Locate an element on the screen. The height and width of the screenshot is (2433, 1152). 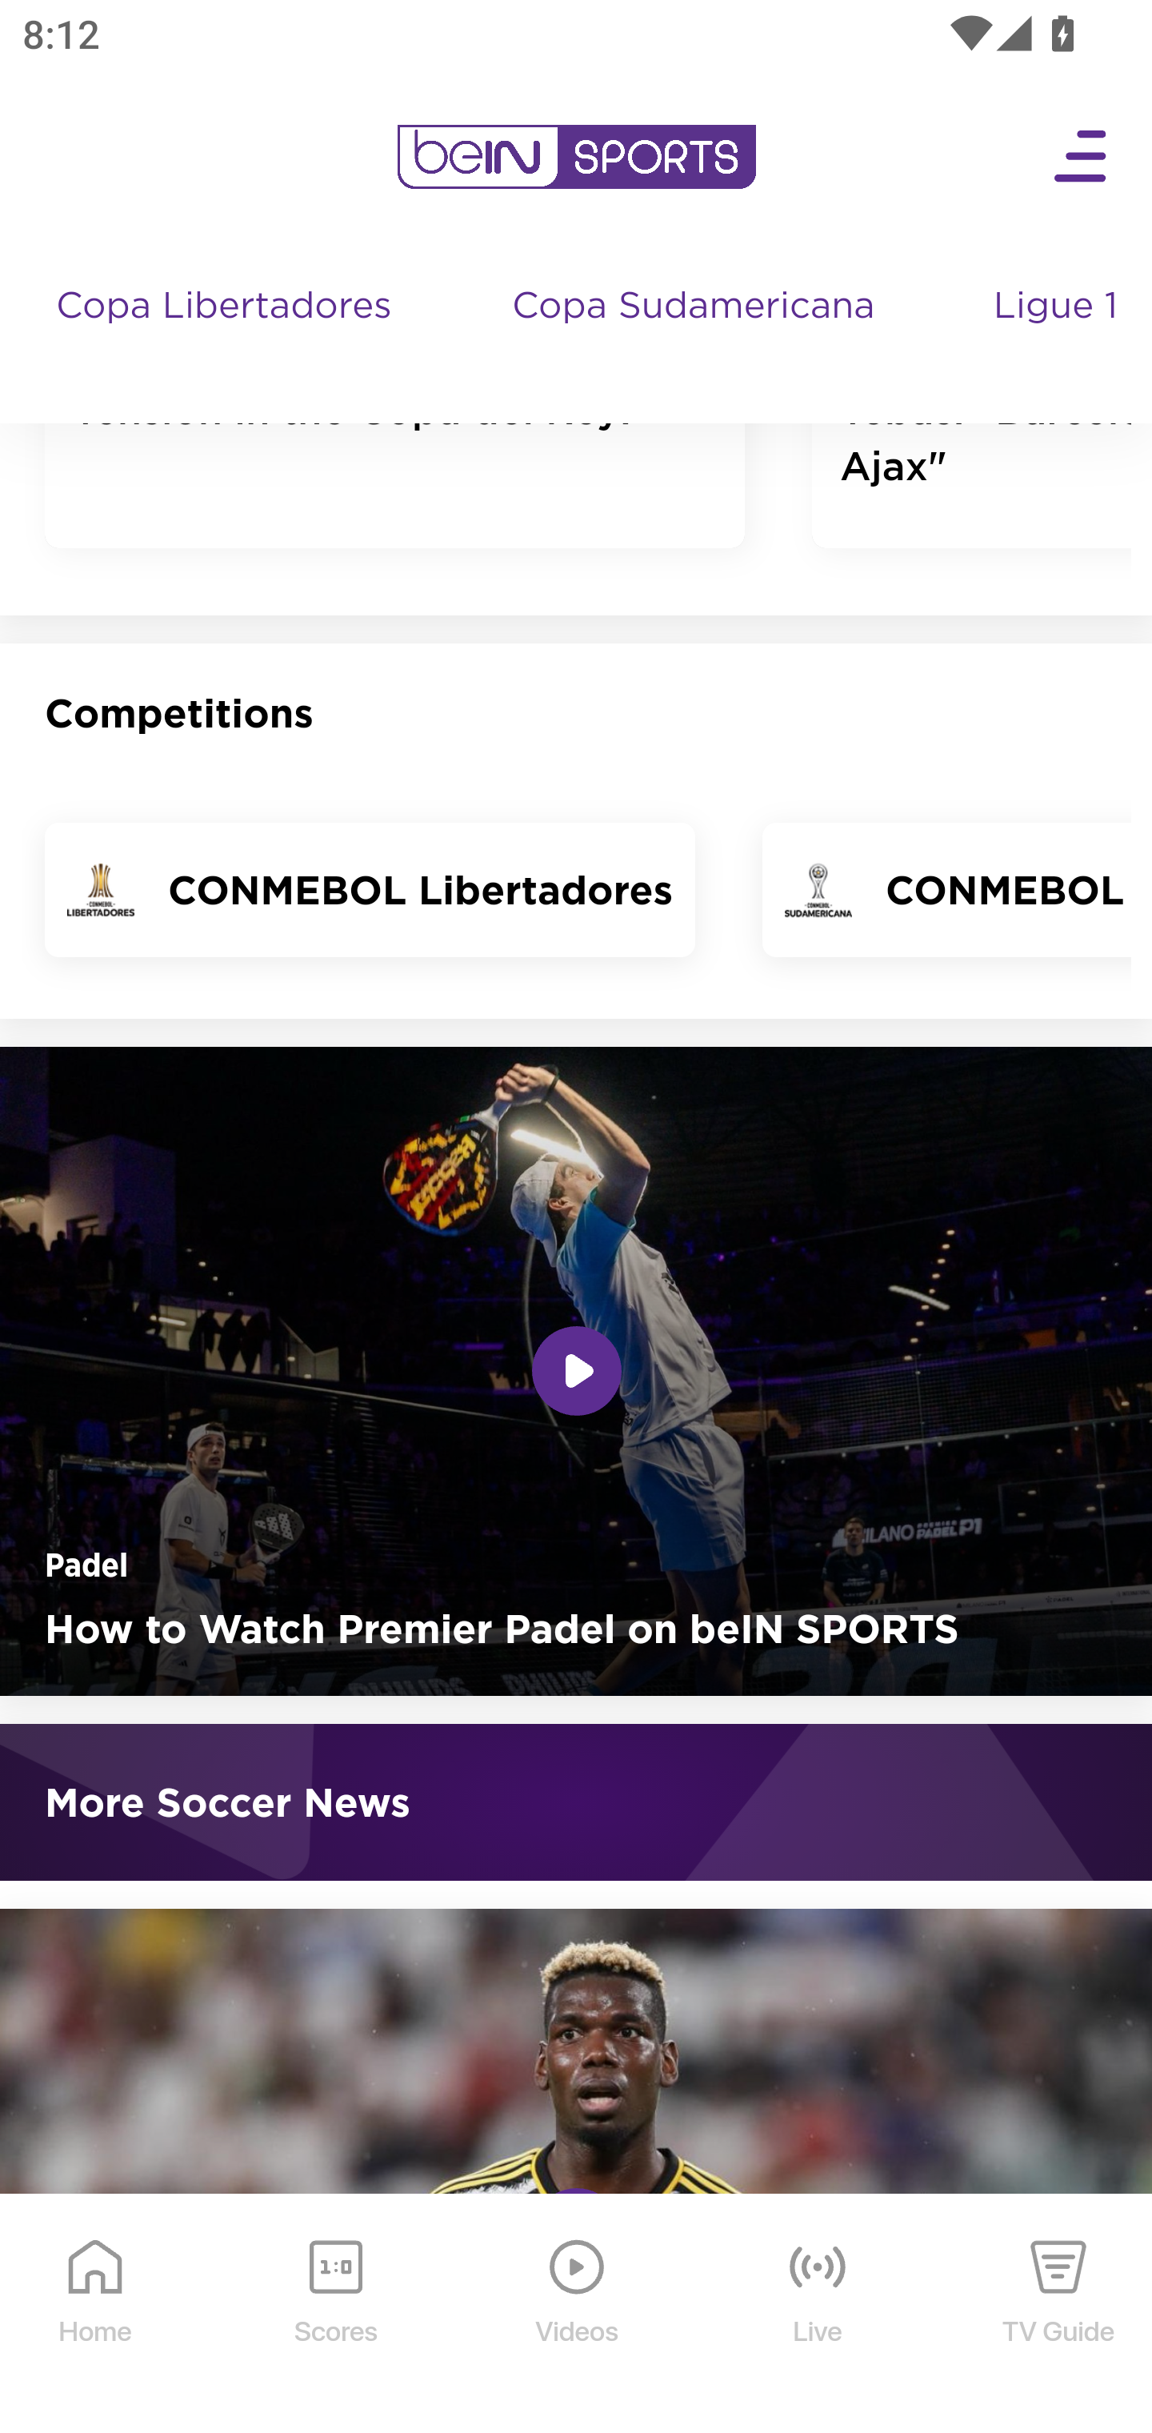
Scores Scores Icon Scores is located at coordinates (335, 2315).